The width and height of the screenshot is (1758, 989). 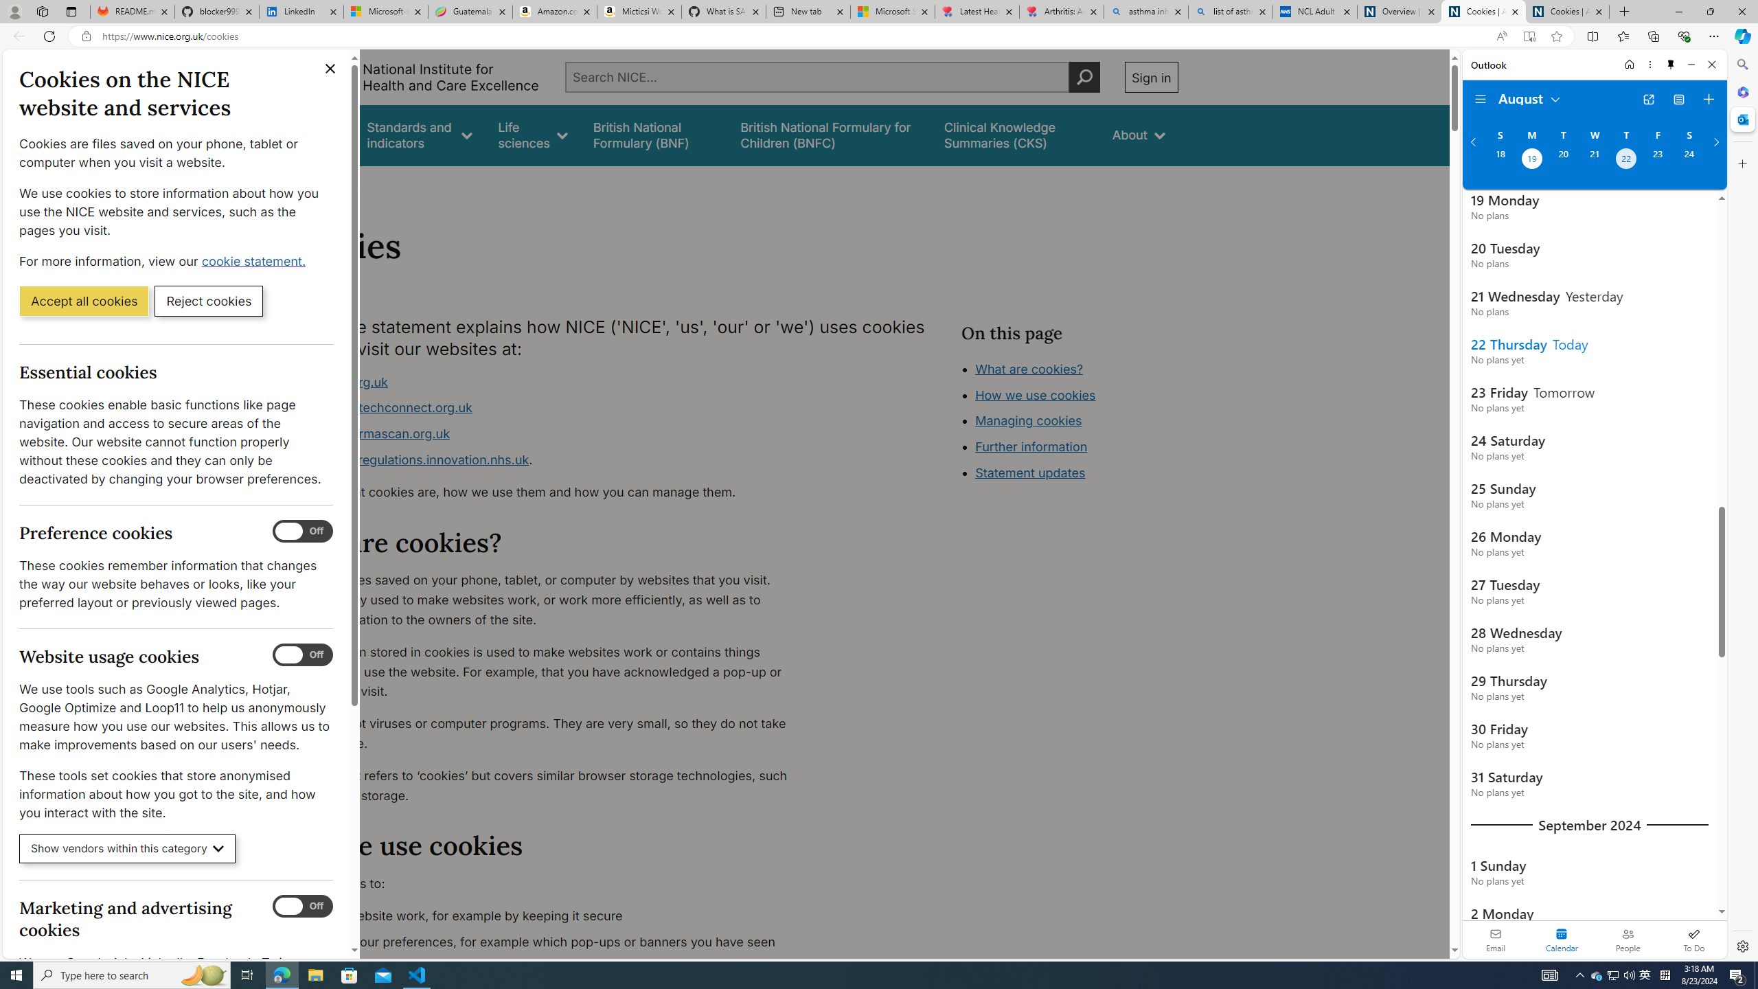 What do you see at coordinates (84, 300) in the screenshot?
I see `Accept all cookies` at bounding box center [84, 300].